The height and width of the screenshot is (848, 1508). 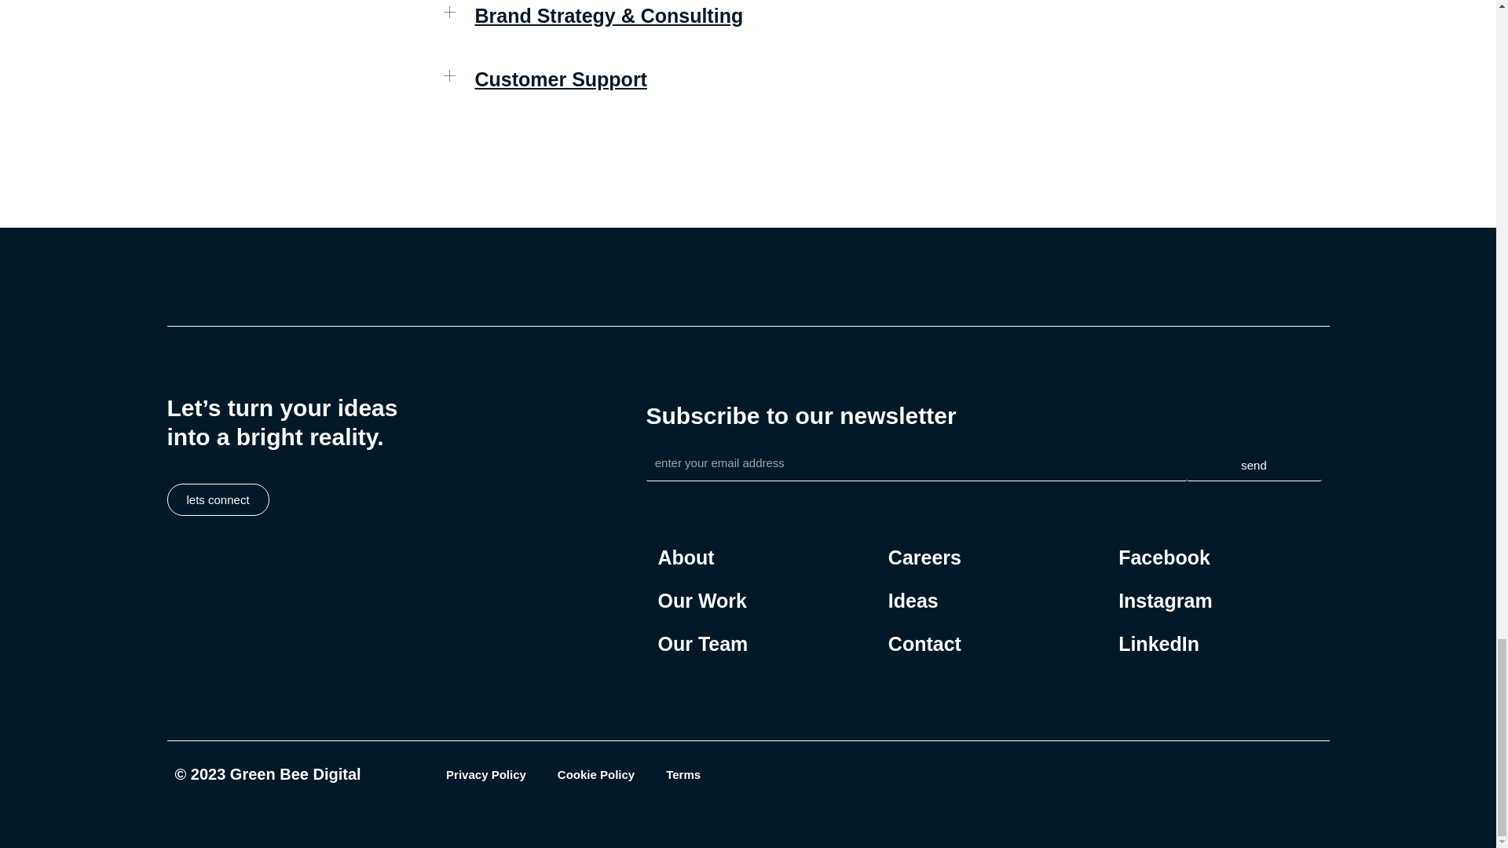 I want to click on Facebook, so click(x=1165, y=557).